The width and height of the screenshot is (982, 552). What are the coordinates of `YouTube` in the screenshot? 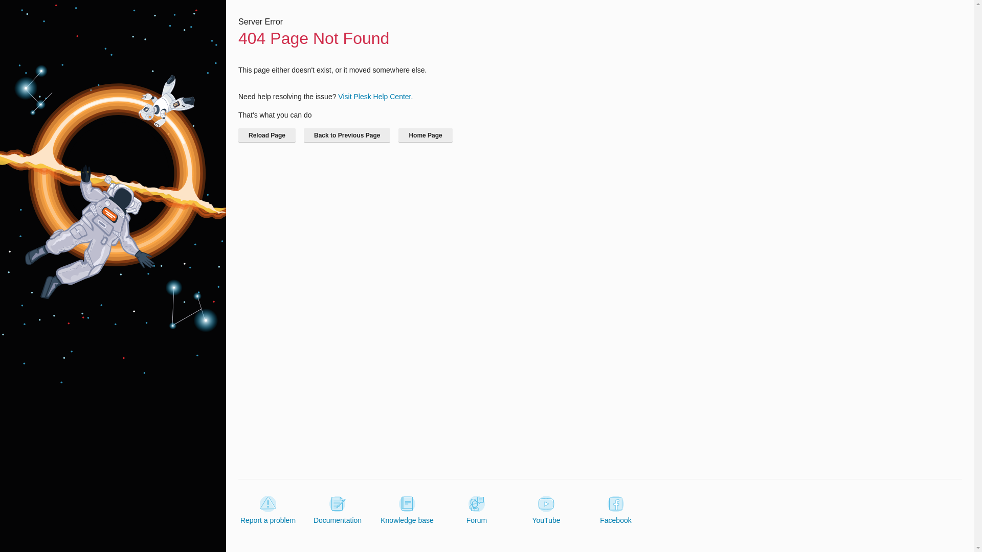 It's located at (546, 510).